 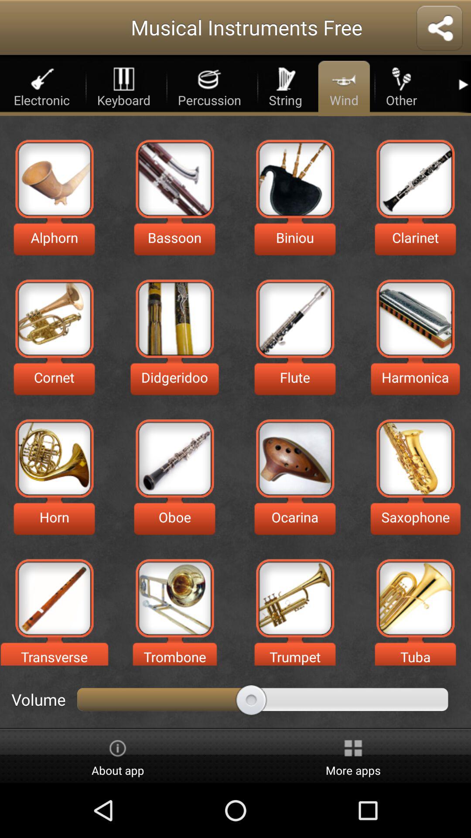 I want to click on bluetooth icon, so click(x=440, y=29).